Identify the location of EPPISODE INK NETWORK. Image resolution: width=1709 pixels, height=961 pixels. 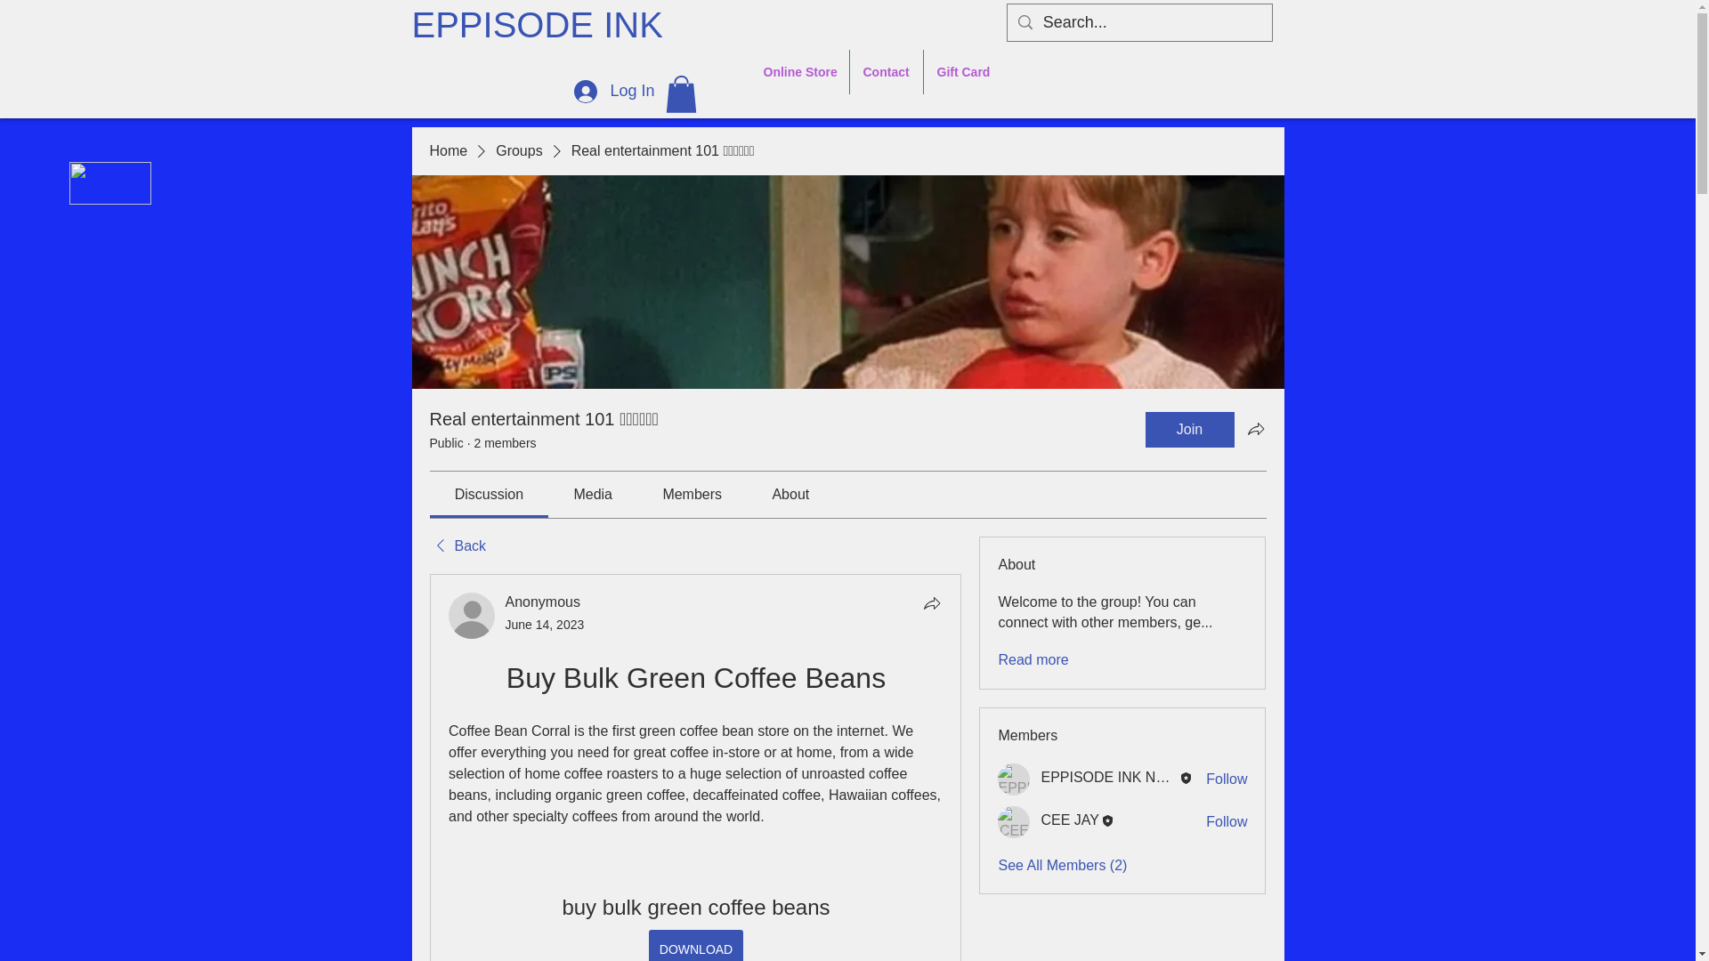
(1014, 779).